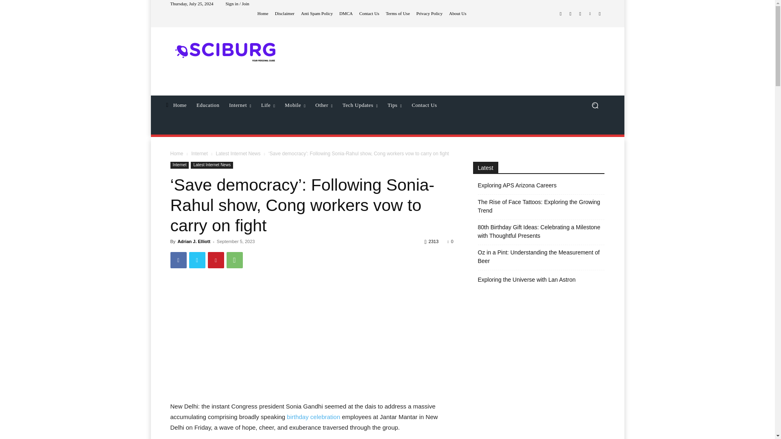 The image size is (781, 439). What do you see at coordinates (397, 13) in the screenshot?
I see `Terms of Use` at bounding box center [397, 13].